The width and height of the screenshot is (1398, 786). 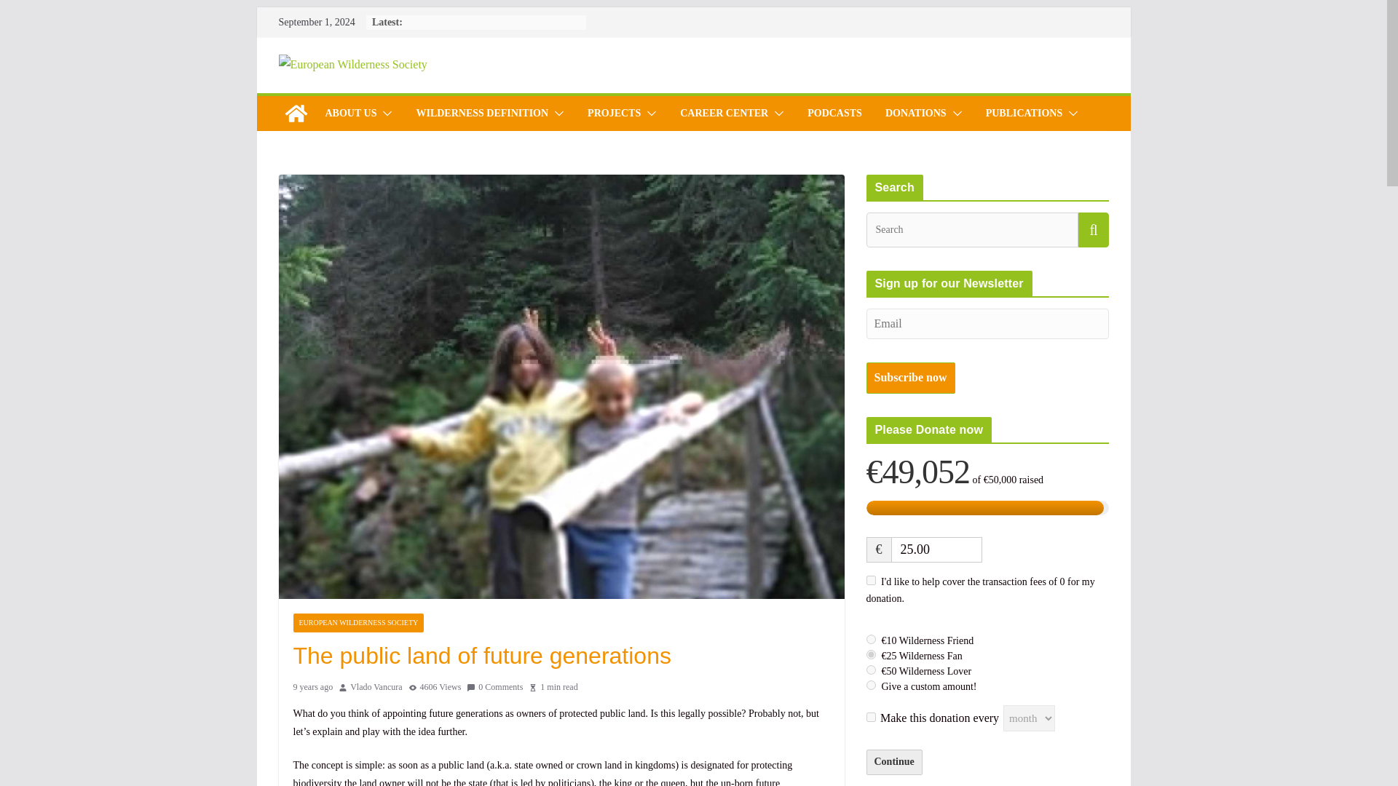 I want to click on 25.00, so click(x=936, y=549).